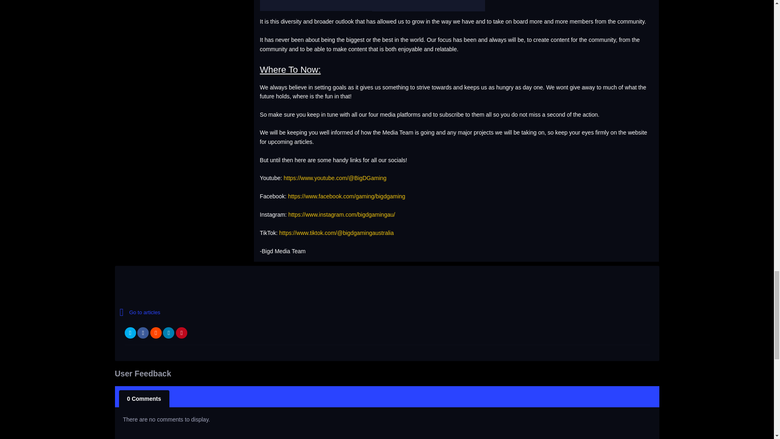  What do you see at coordinates (144, 399) in the screenshot?
I see `0 Comments` at bounding box center [144, 399].